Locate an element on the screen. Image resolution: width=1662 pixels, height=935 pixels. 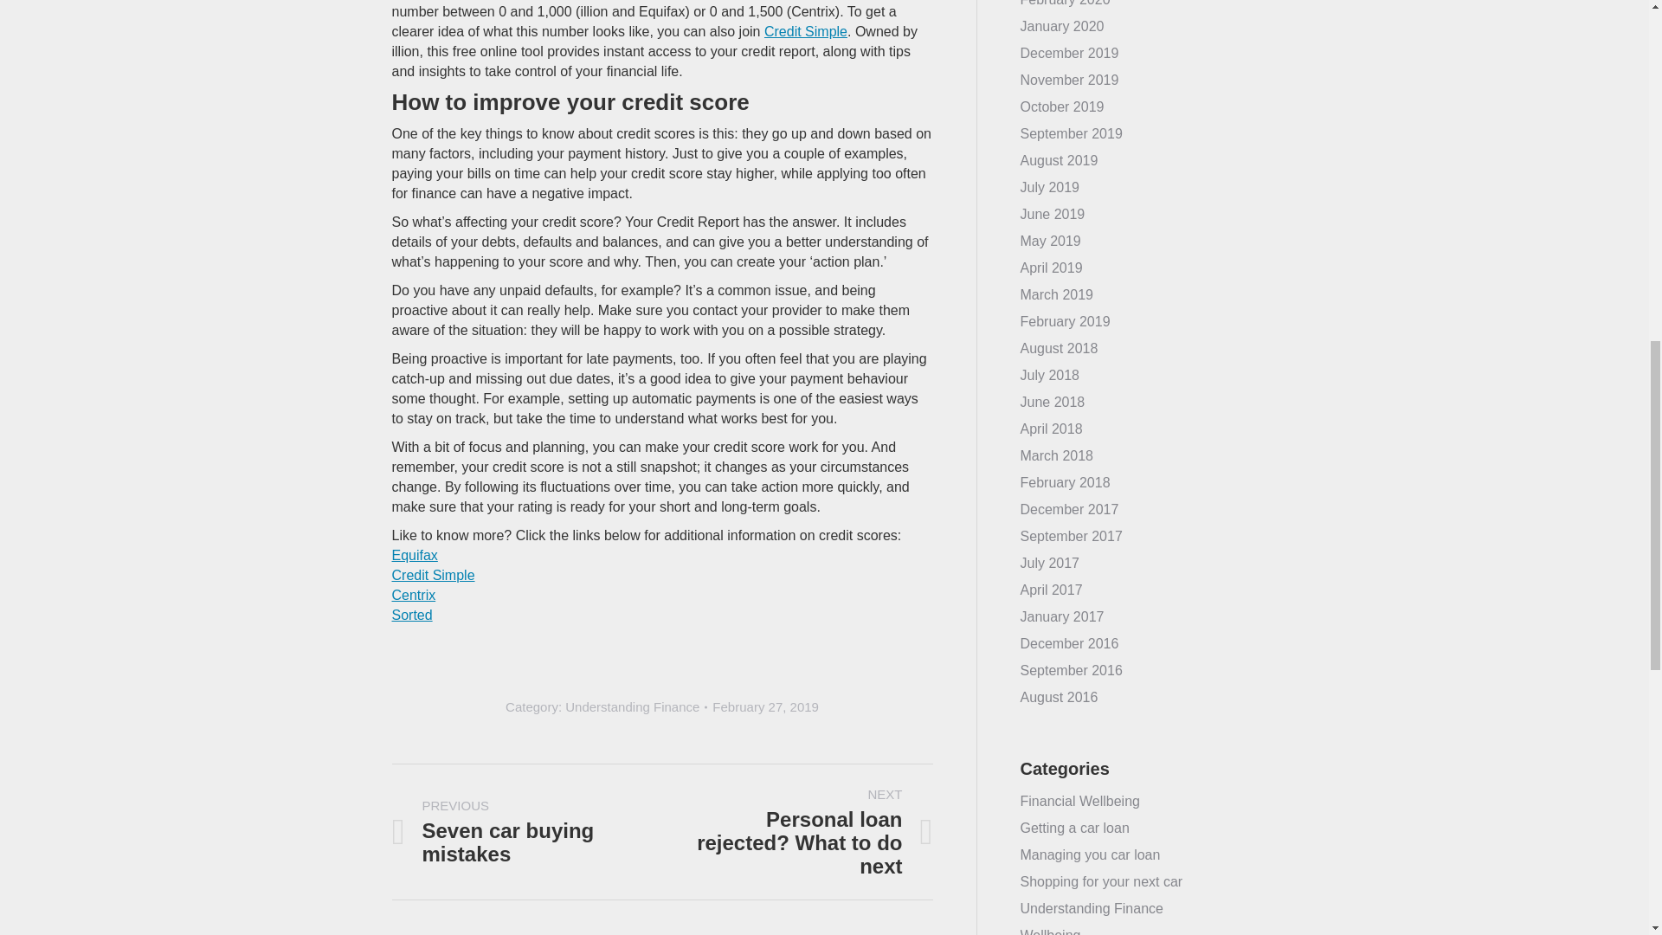
Credit Simple is located at coordinates (513, 832).